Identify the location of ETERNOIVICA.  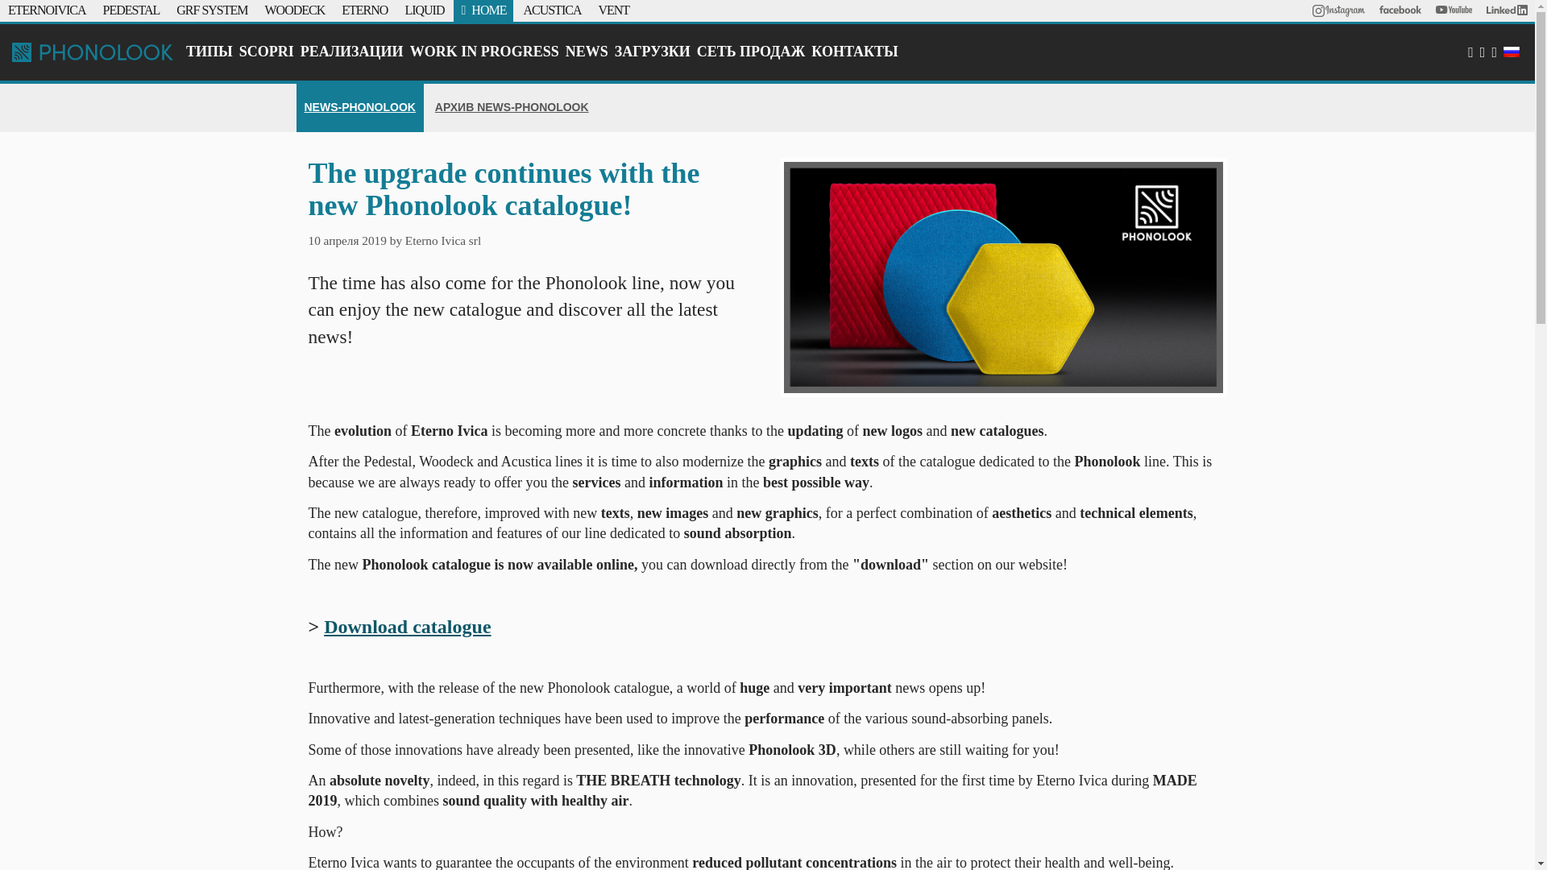
(47, 10).